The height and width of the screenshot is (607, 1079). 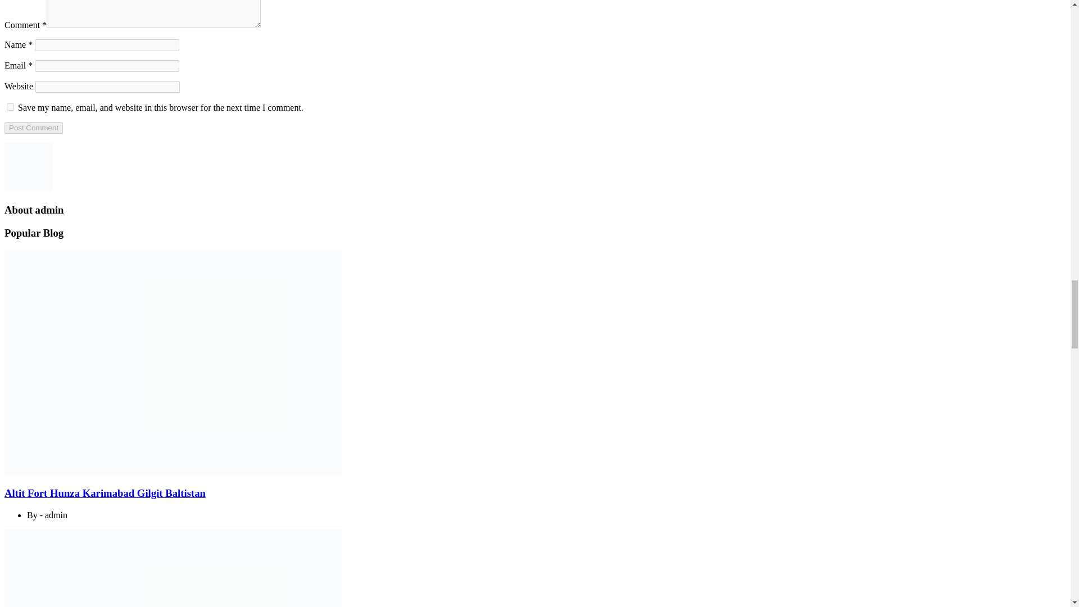 I want to click on yes, so click(x=10, y=107).